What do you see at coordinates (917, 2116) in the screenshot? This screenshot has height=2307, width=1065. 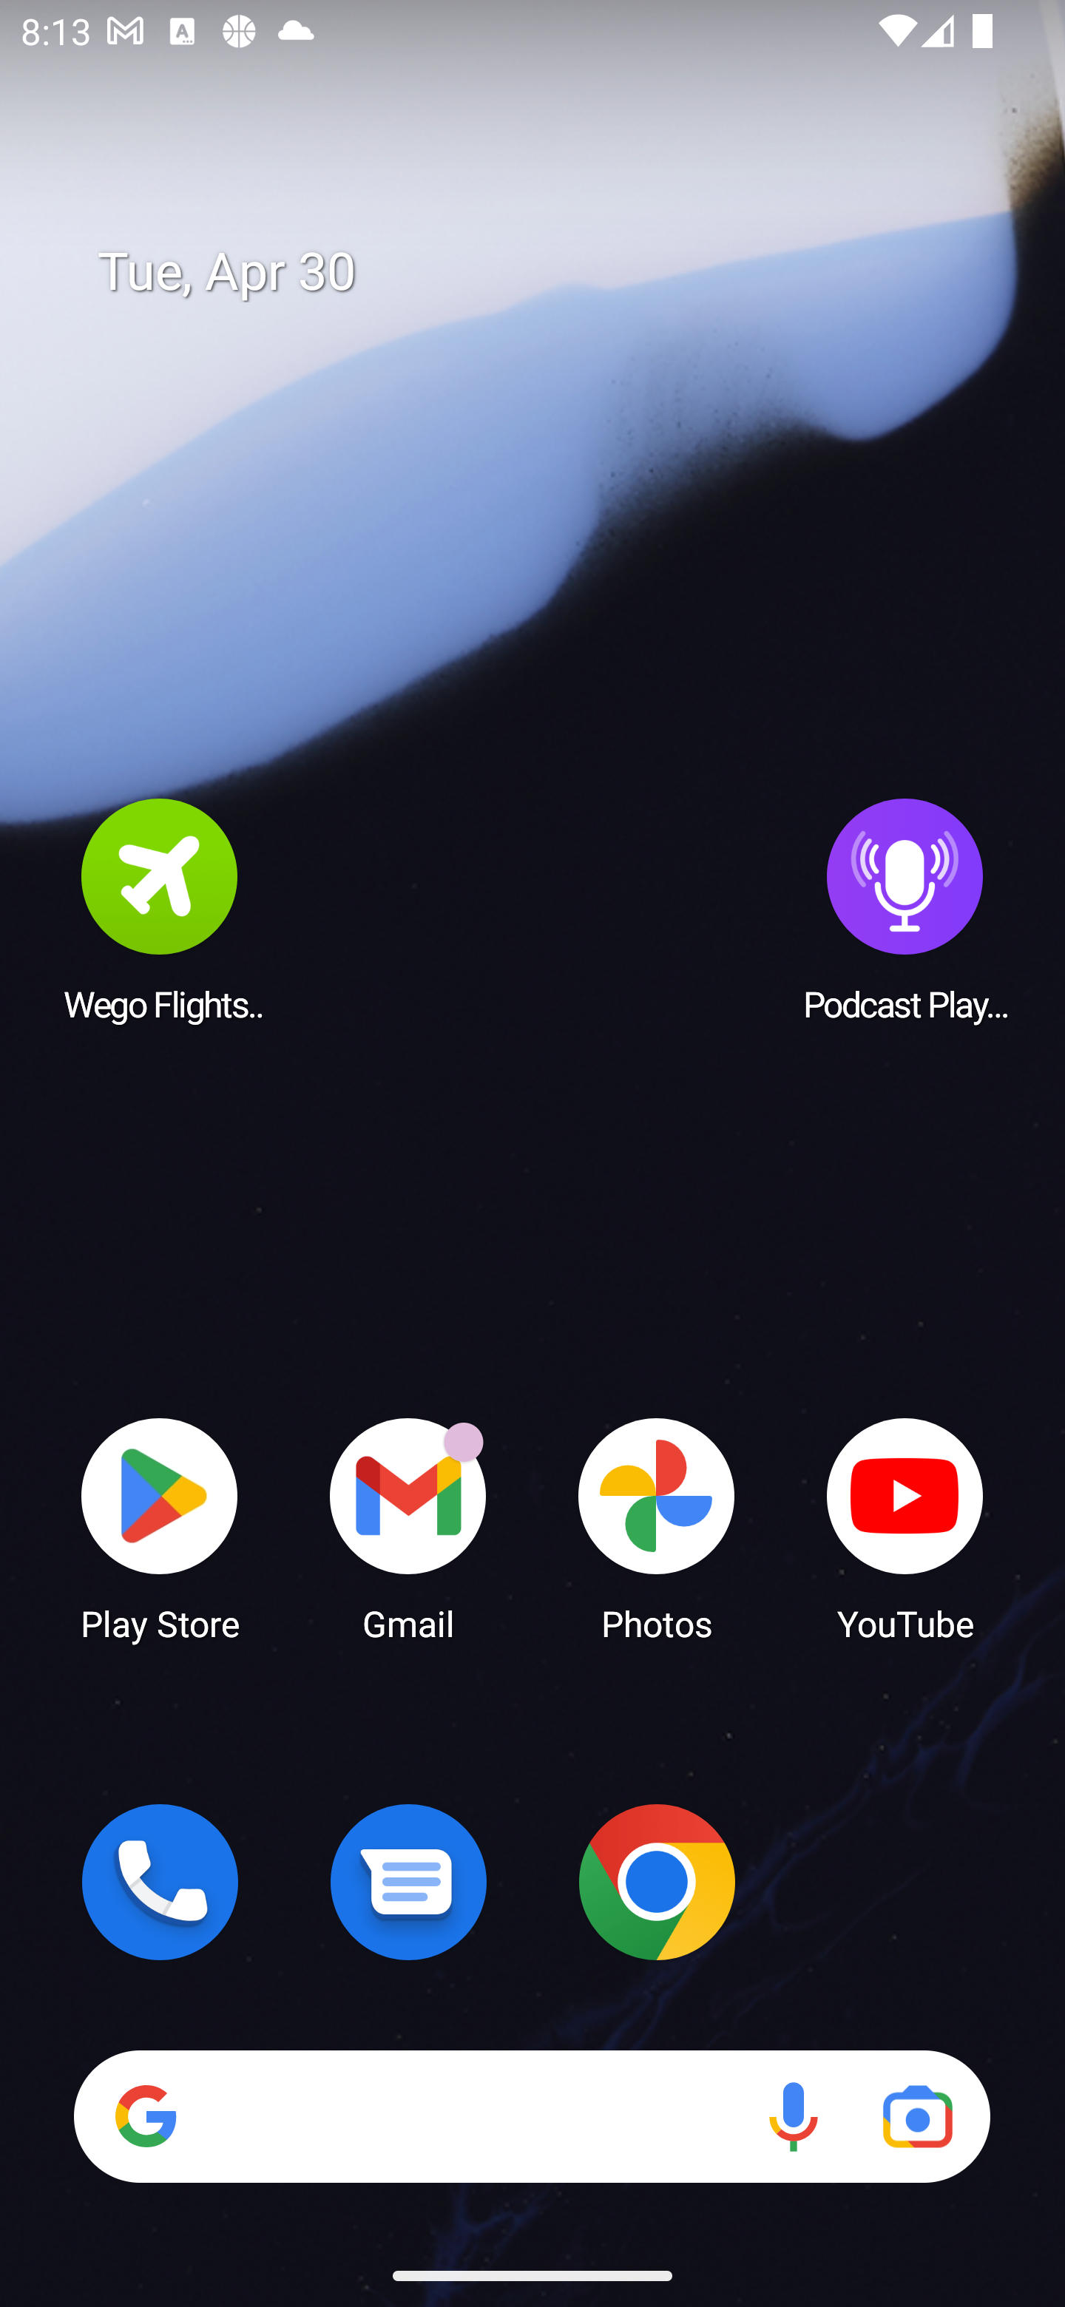 I see `Google Lens` at bounding box center [917, 2116].